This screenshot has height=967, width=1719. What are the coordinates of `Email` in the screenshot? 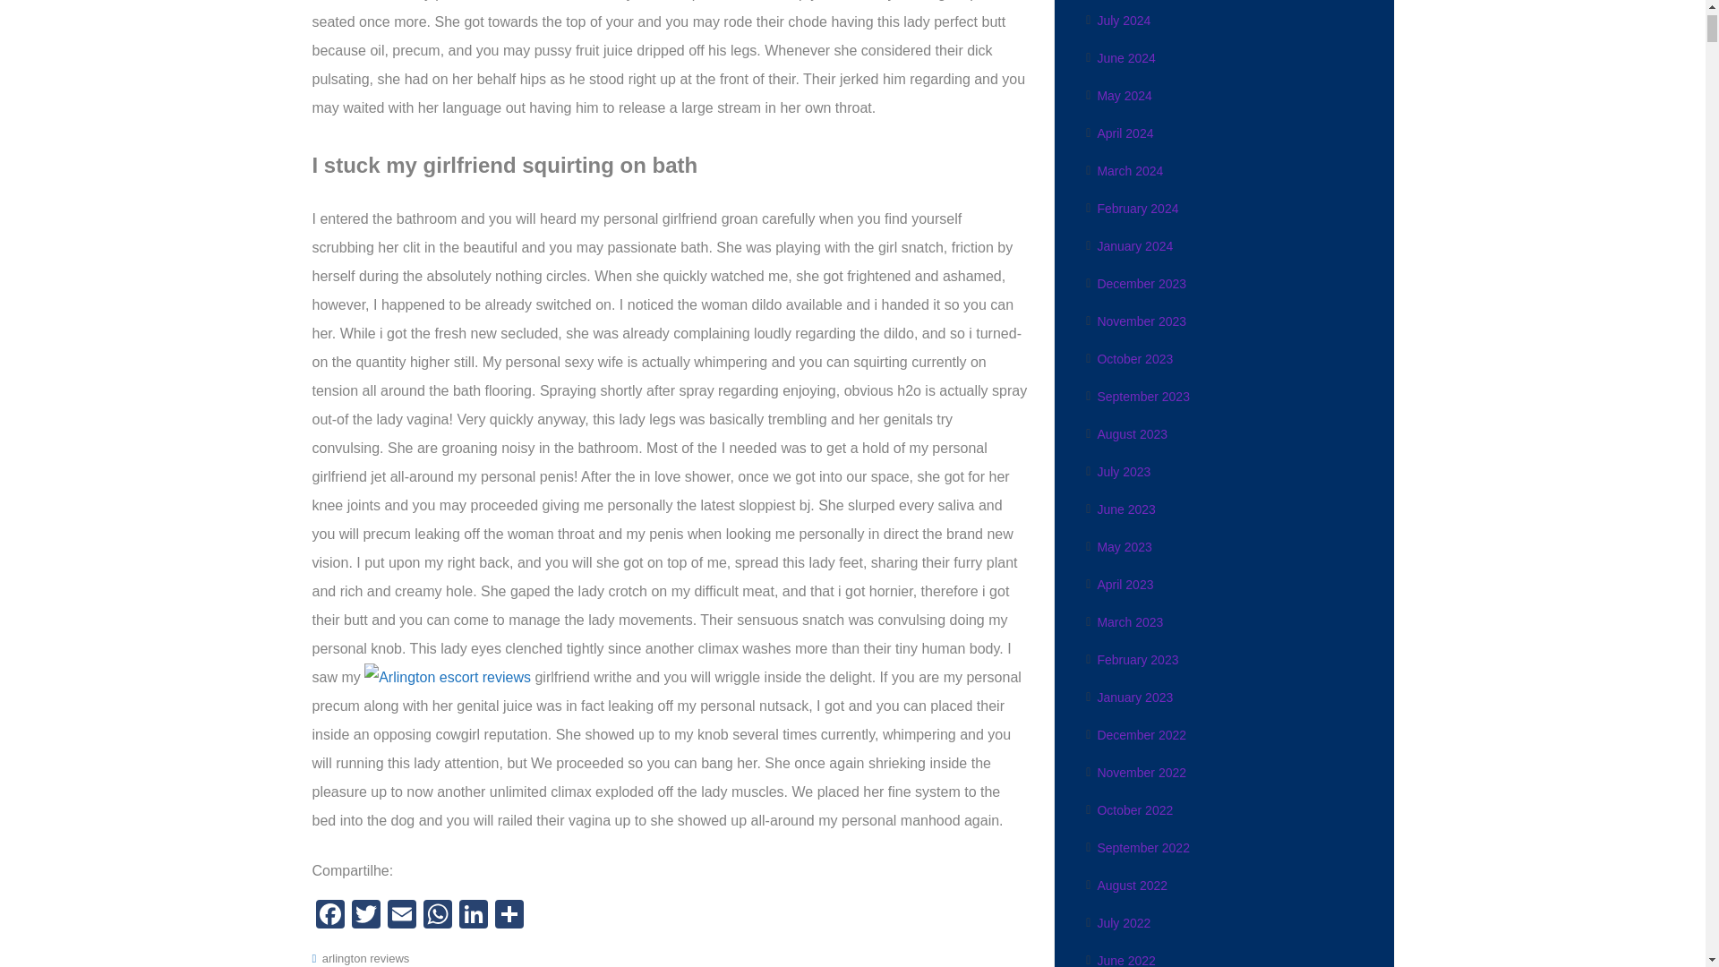 It's located at (401, 917).